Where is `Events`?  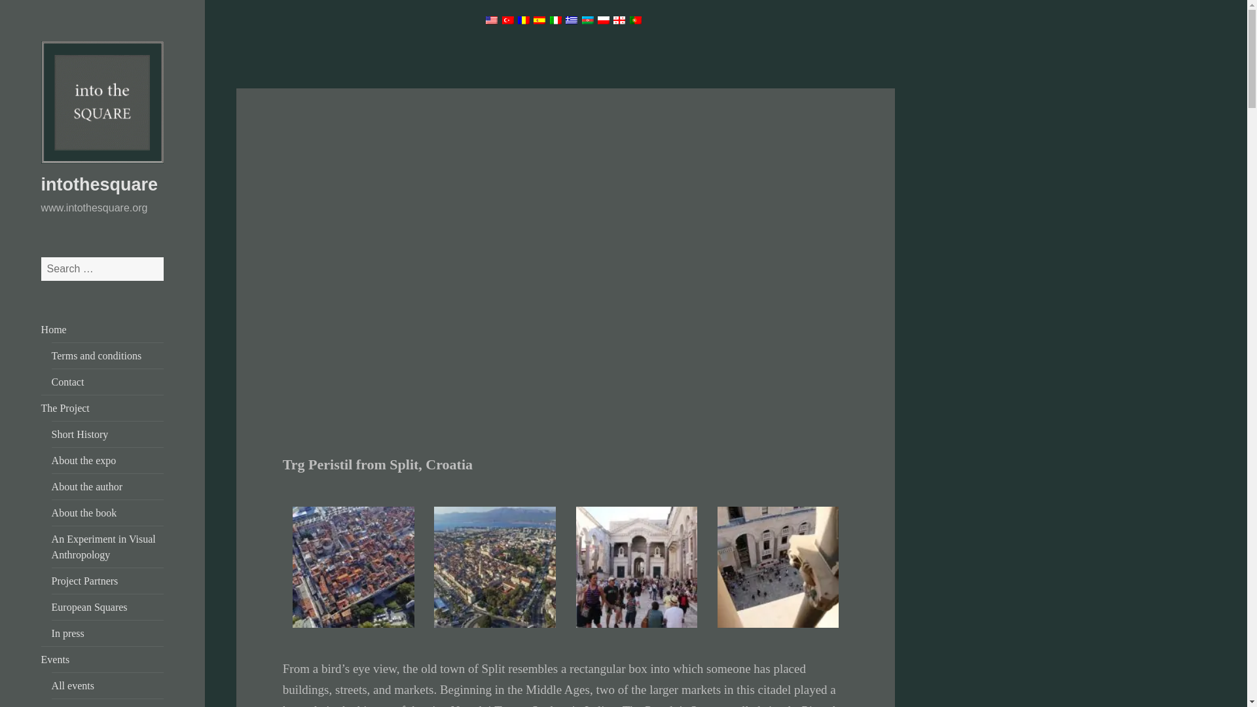 Events is located at coordinates (56, 660).